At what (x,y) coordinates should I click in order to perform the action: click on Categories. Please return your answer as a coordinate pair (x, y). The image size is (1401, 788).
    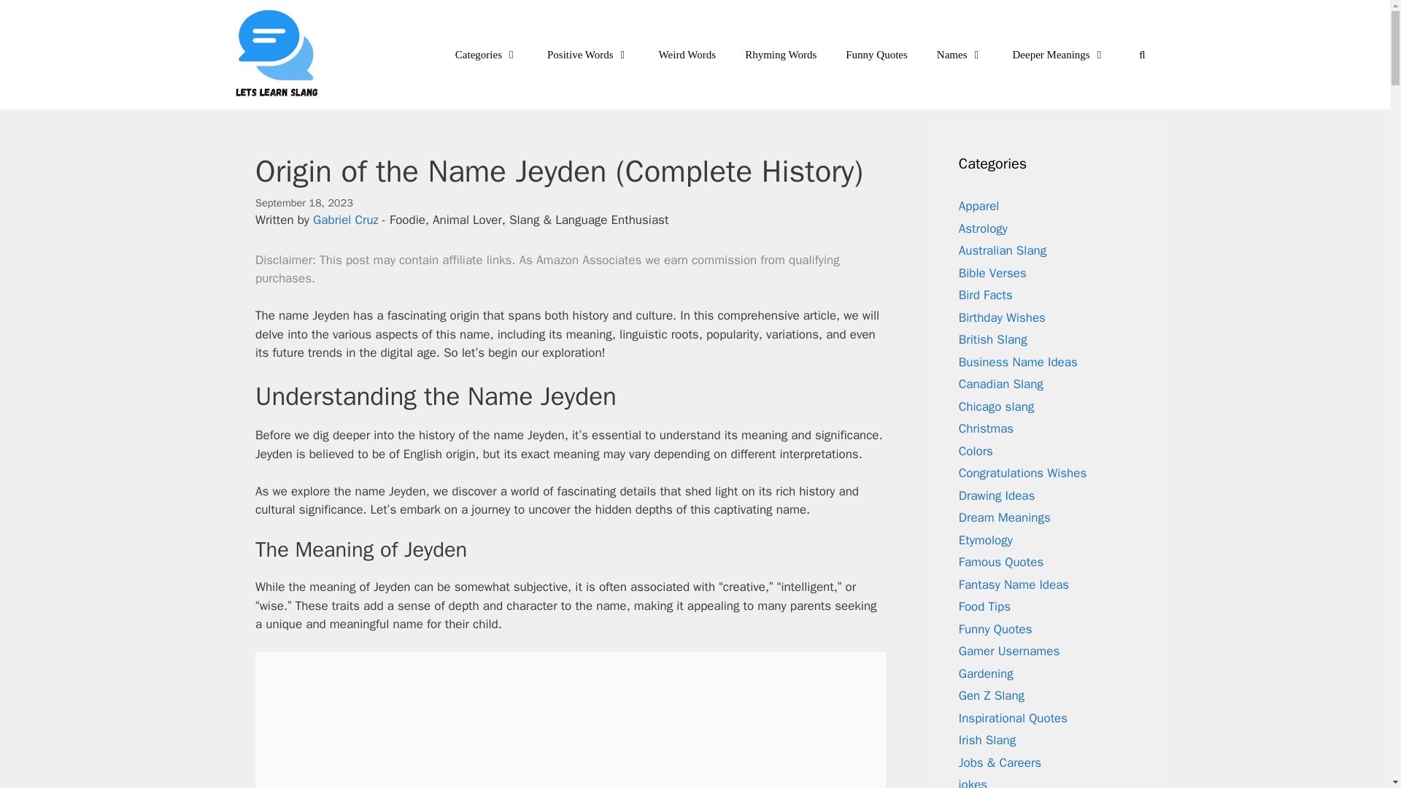
    Looking at the image, I should click on (486, 54).